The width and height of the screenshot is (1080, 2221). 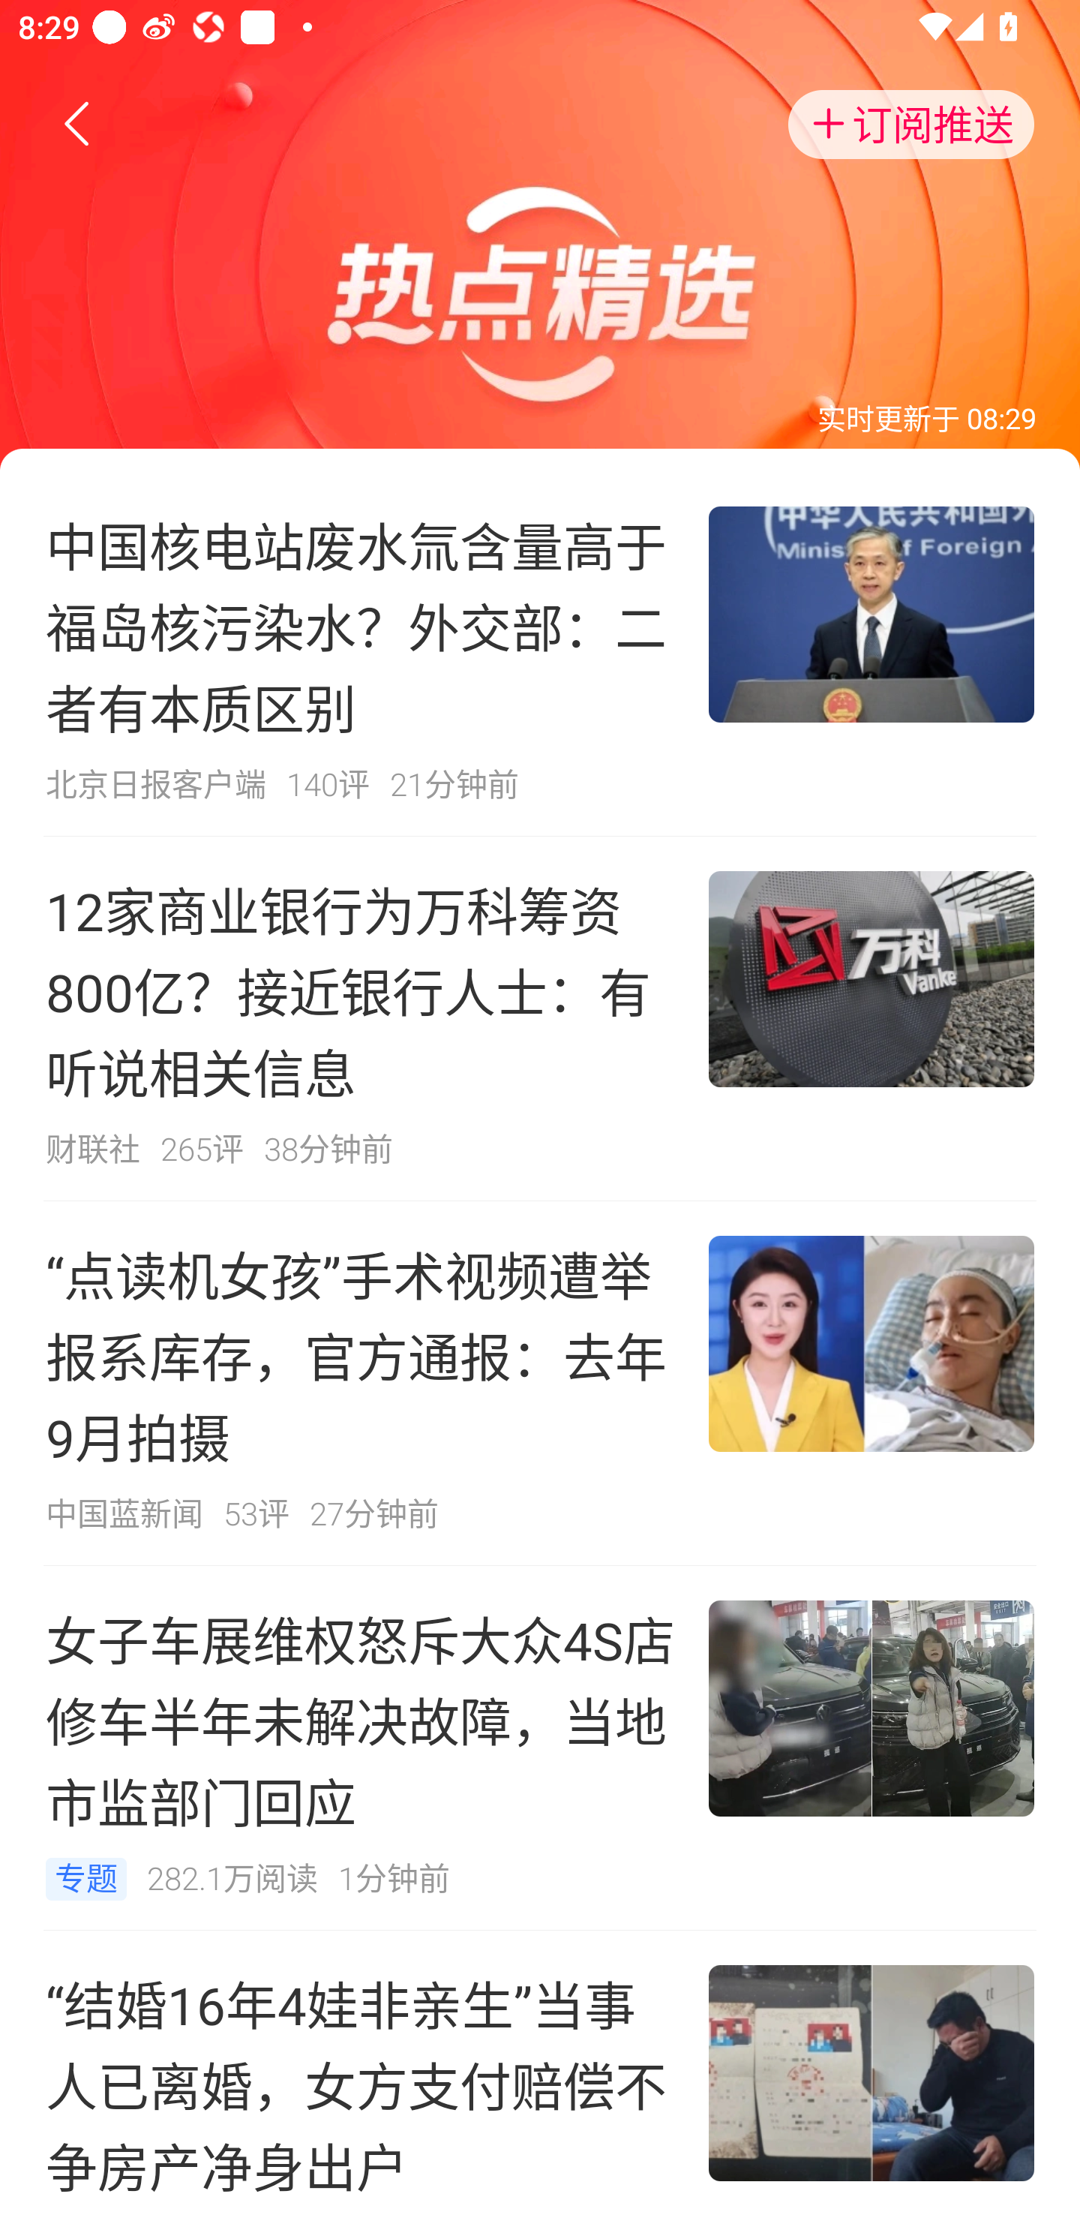 What do you see at coordinates (540, 653) in the screenshot?
I see `中国核电站废水氚含量高于福岛核污染水？外交部：二者有本质区别 北京日报客户端 140评 21分钟前` at bounding box center [540, 653].